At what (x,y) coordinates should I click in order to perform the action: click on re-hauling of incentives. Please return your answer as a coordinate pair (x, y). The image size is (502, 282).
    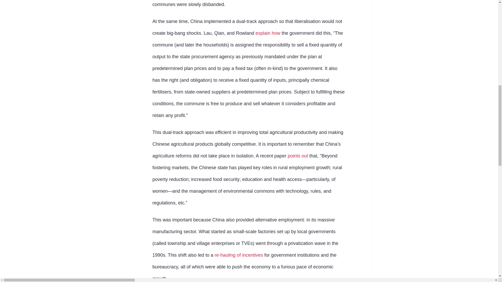
    Looking at the image, I should click on (238, 255).